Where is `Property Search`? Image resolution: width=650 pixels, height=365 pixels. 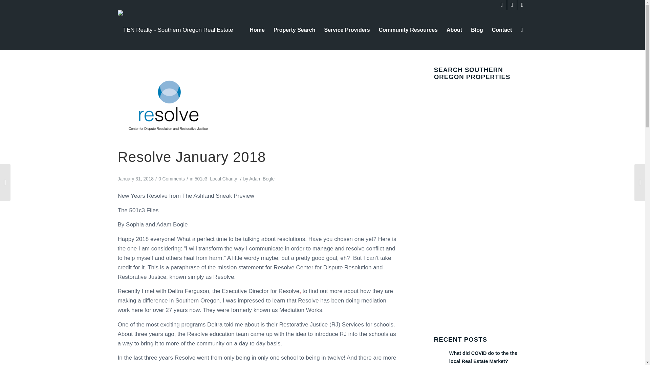 Property Search is located at coordinates (294, 30).